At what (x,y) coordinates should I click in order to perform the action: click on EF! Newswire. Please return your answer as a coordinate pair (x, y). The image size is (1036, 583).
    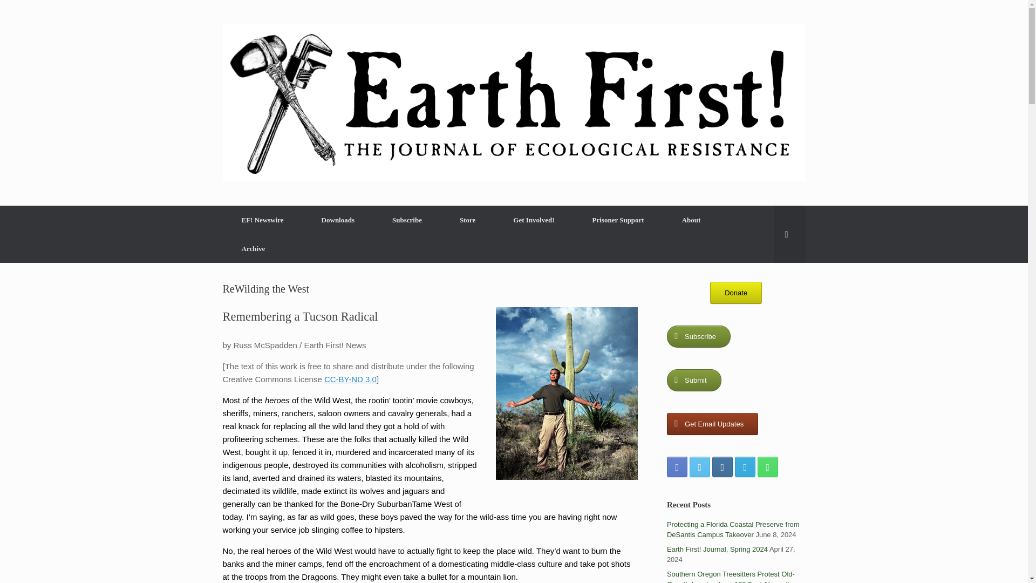
    Looking at the image, I should click on (262, 220).